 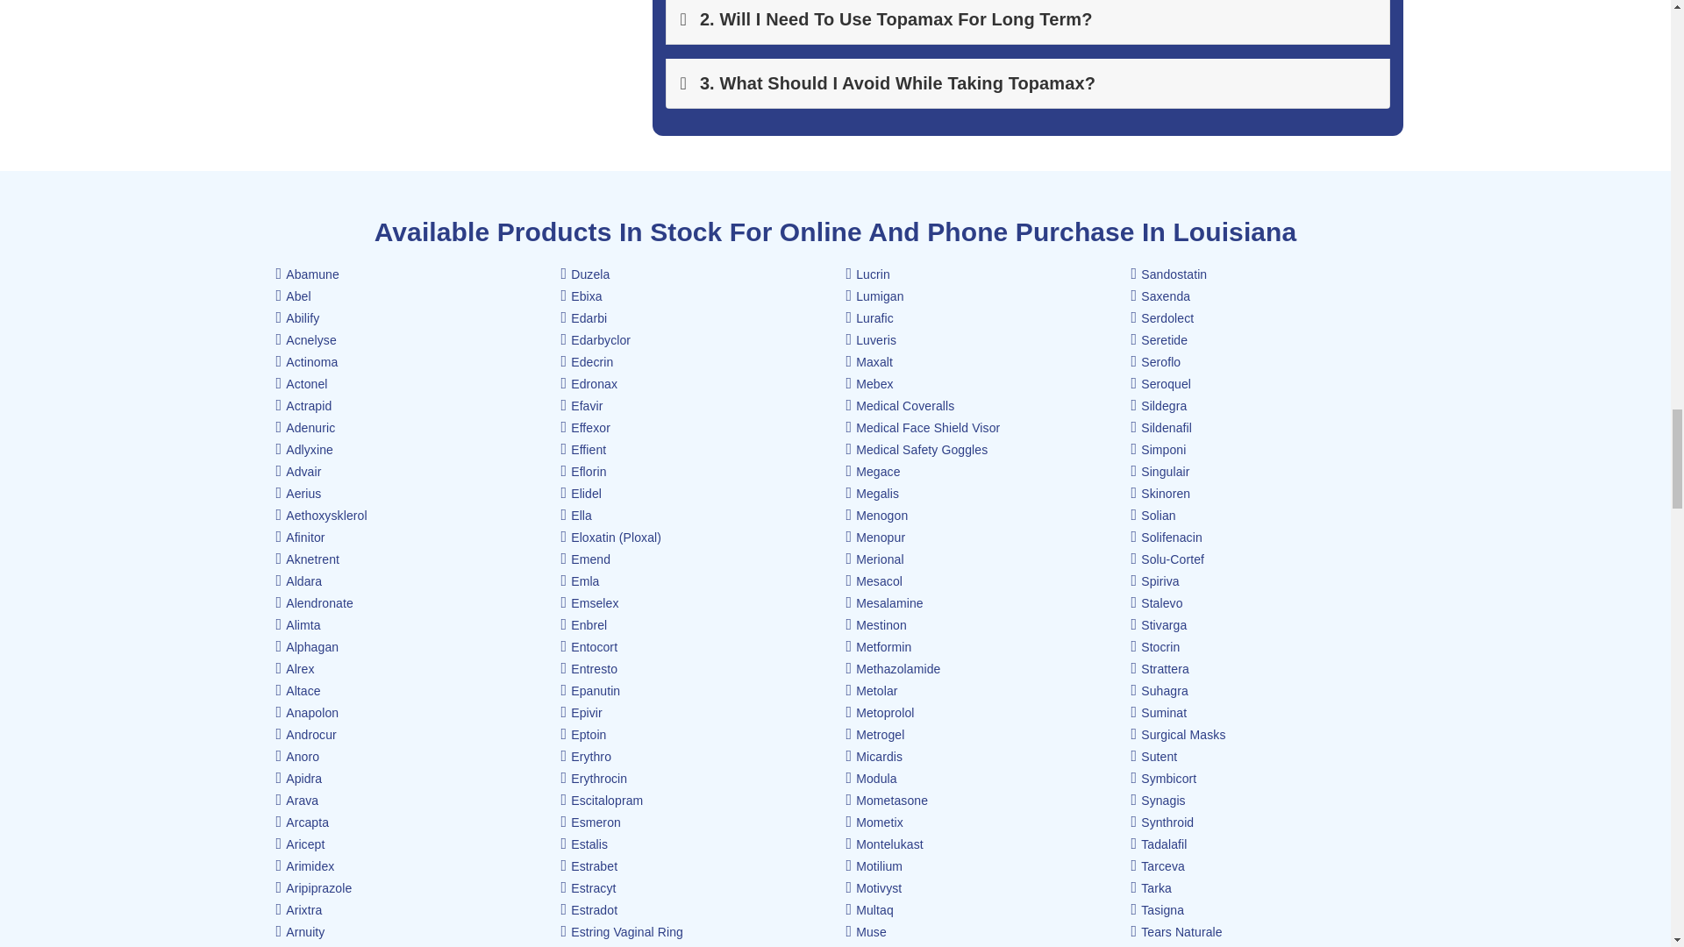 What do you see at coordinates (301, 384) in the screenshot?
I see `Actonel` at bounding box center [301, 384].